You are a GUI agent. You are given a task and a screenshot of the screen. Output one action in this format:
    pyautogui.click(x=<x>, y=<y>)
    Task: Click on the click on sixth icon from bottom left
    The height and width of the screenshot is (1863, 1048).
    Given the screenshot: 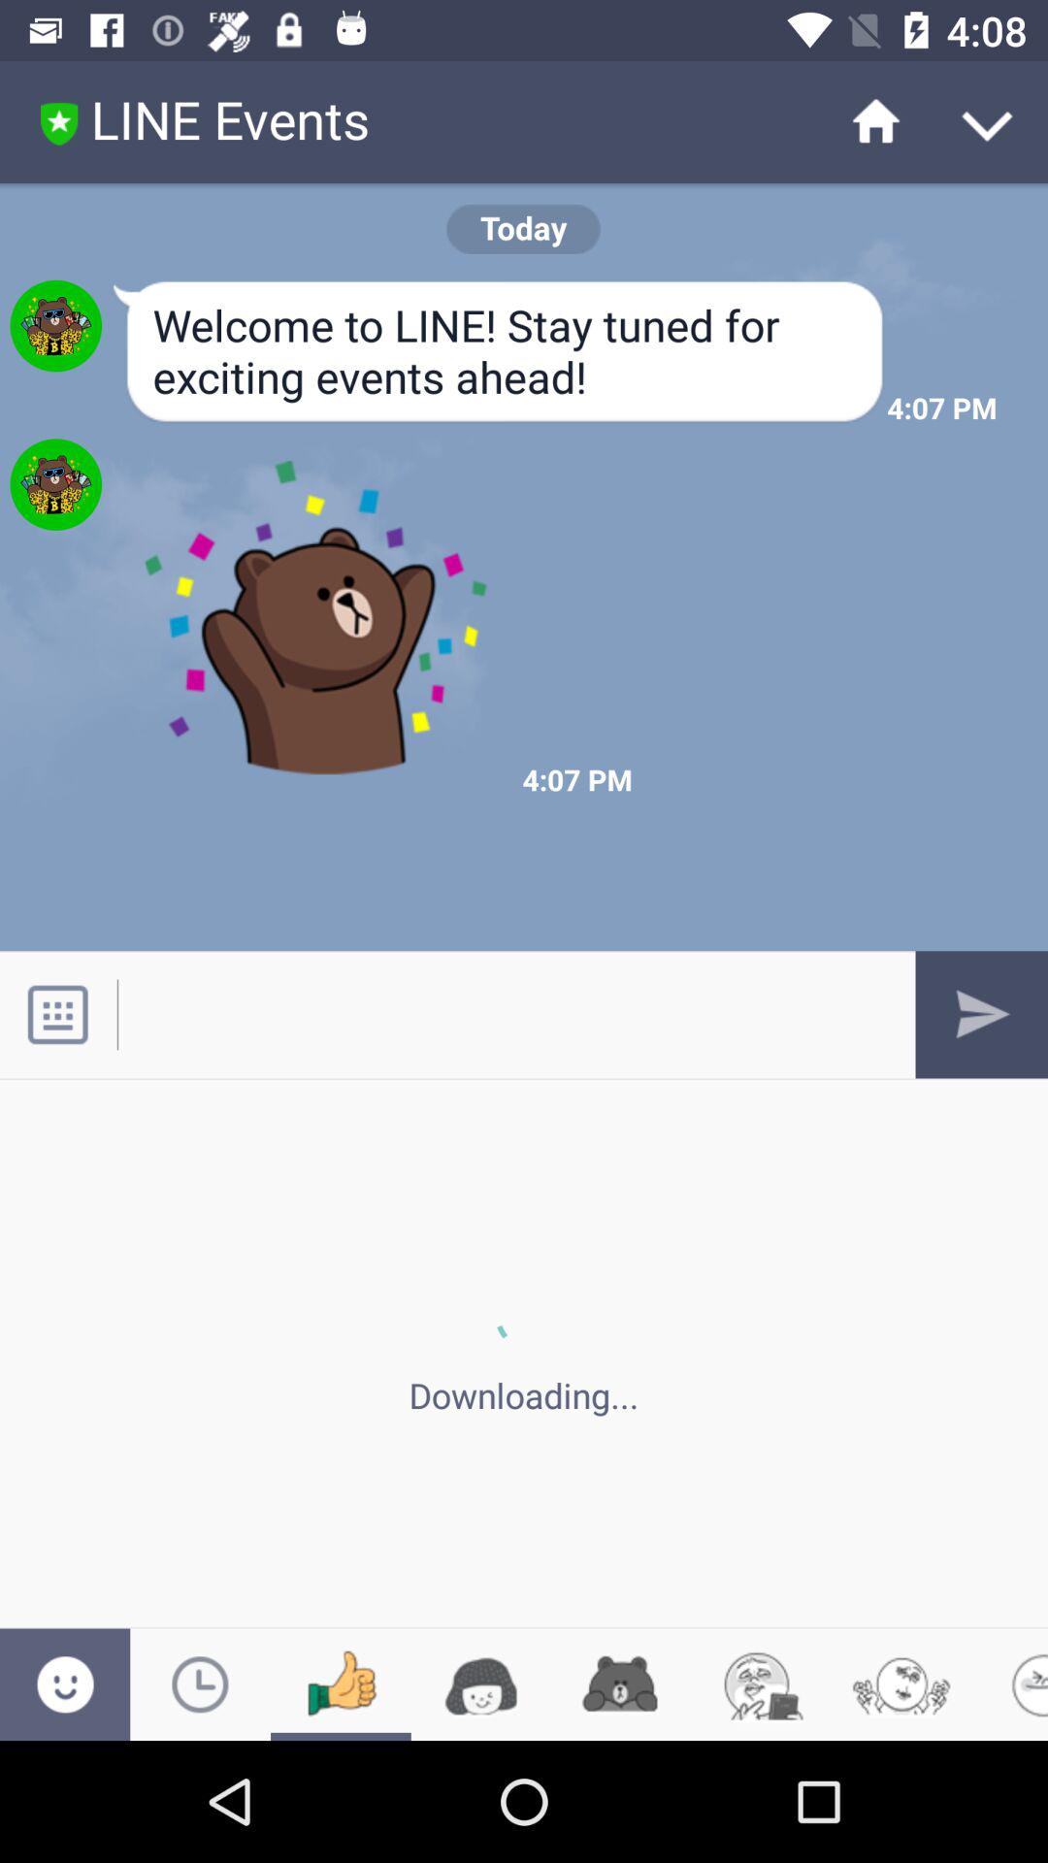 What is the action you would take?
    pyautogui.click(x=762, y=1684)
    